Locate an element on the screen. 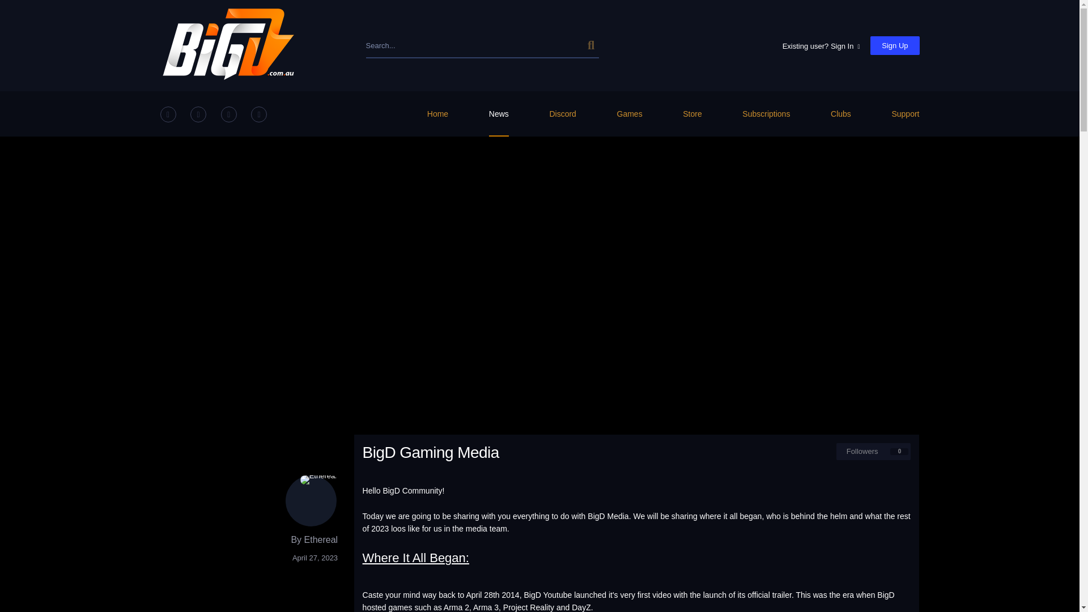 The height and width of the screenshot is (612, 1088). Subscriptions is located at coordinates (766, 113).